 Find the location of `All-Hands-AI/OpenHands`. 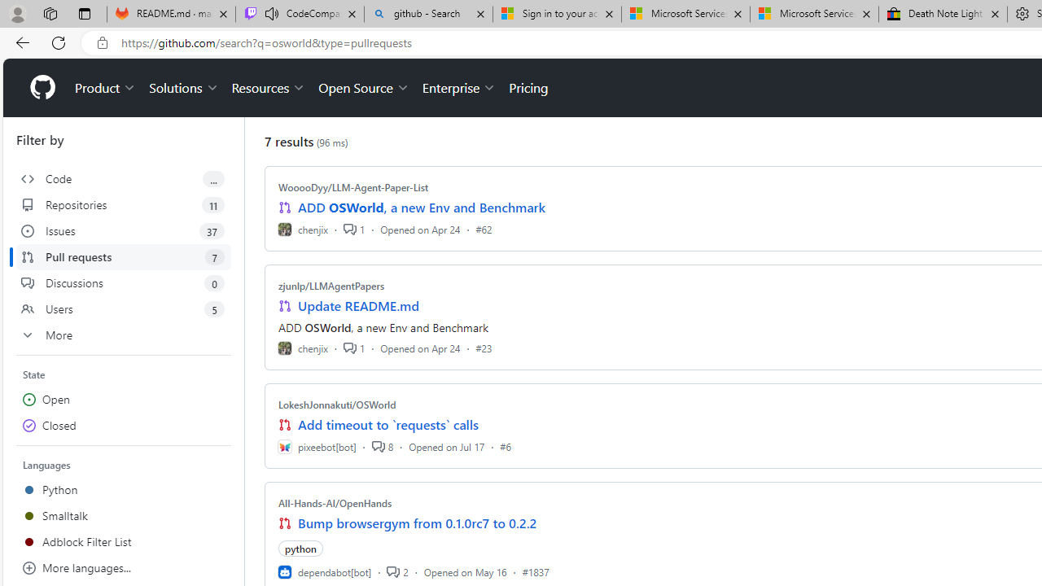

All-Hands-AI/OpenHands is located at coordinates (335, 503).